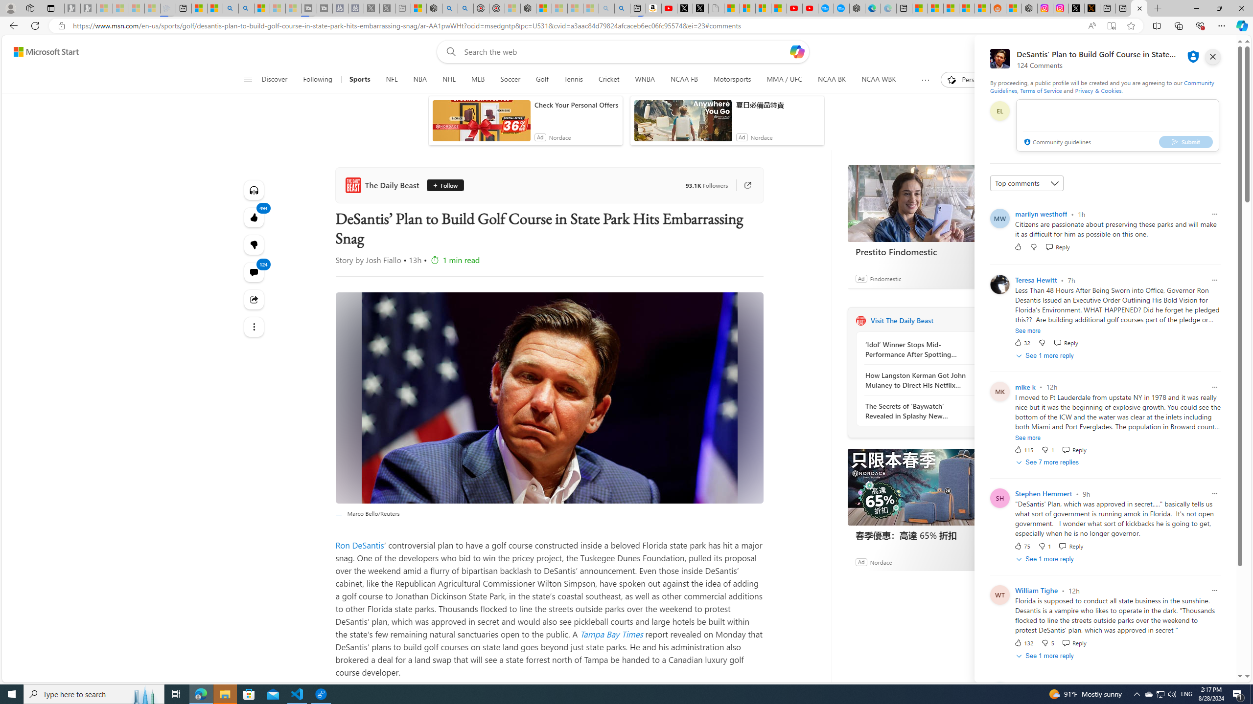  What do you see at coordinates (277, 8) in the screenshot?
I see `Microsoft Start - Sleeping` at bounding box center [277, 8].